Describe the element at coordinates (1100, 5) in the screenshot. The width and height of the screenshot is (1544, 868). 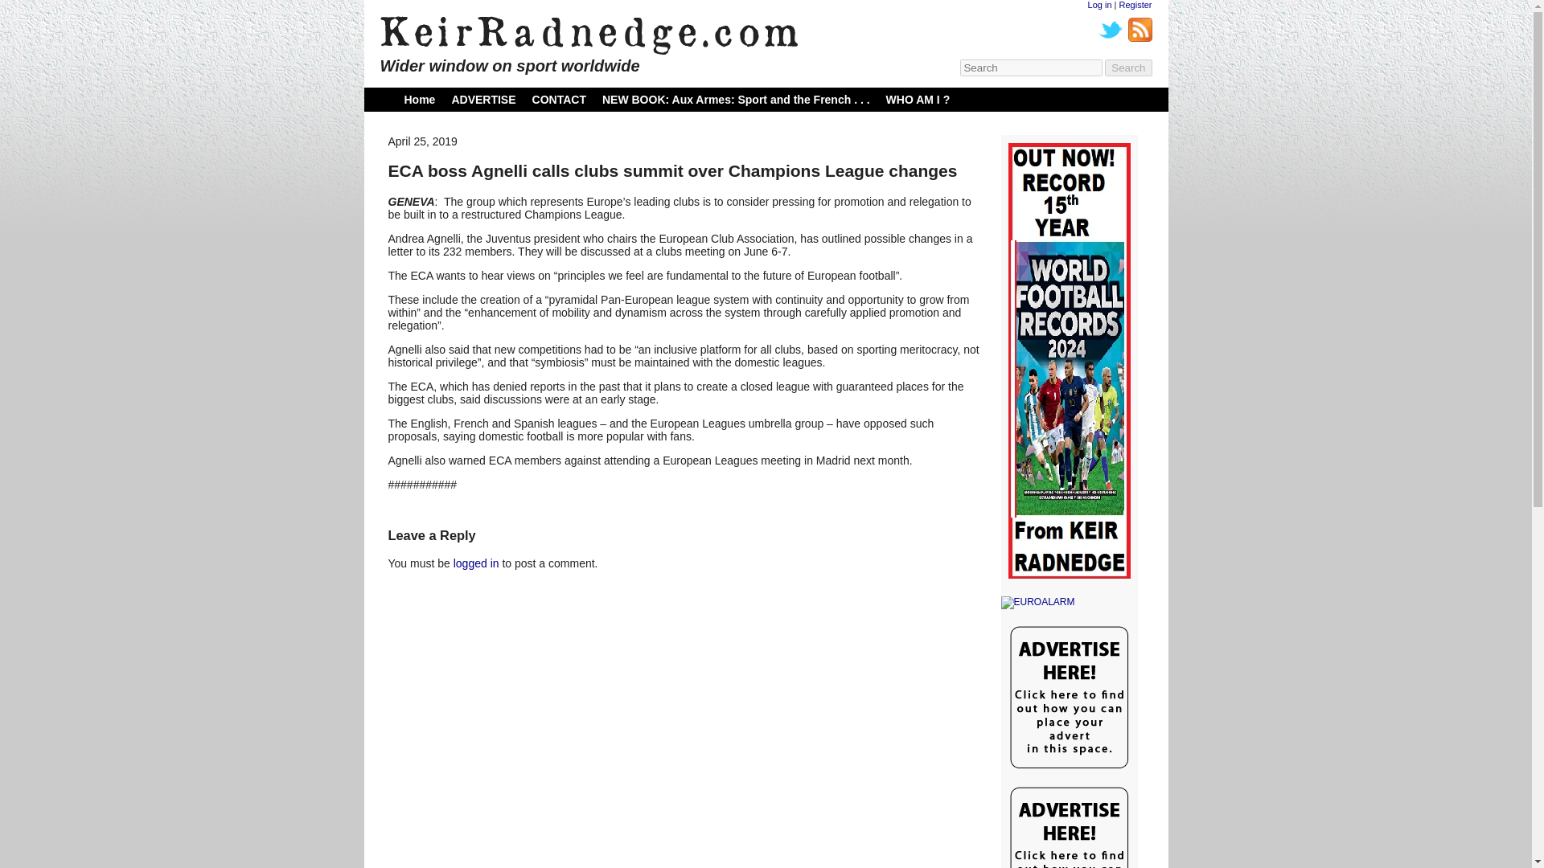
I see `Log in` at that location.